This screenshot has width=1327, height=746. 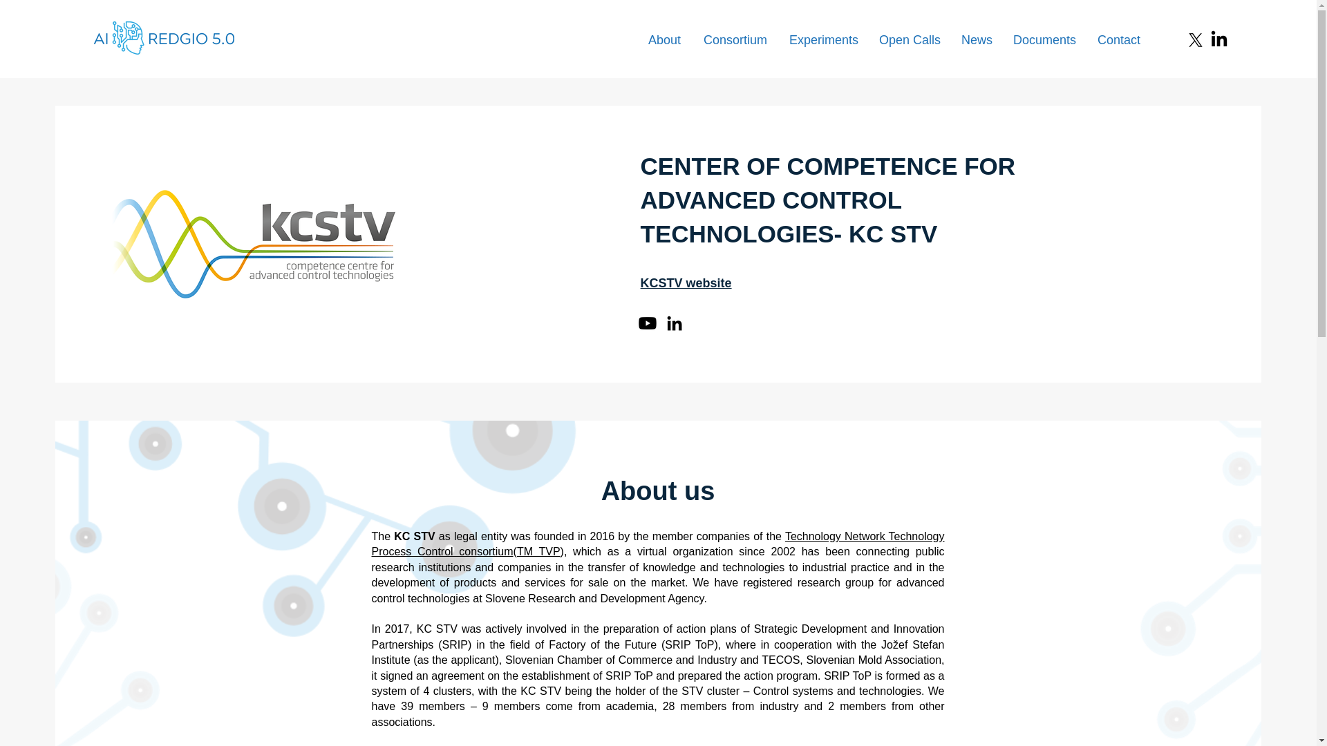 I want to click on Consortium, so click(x=735, y=40).